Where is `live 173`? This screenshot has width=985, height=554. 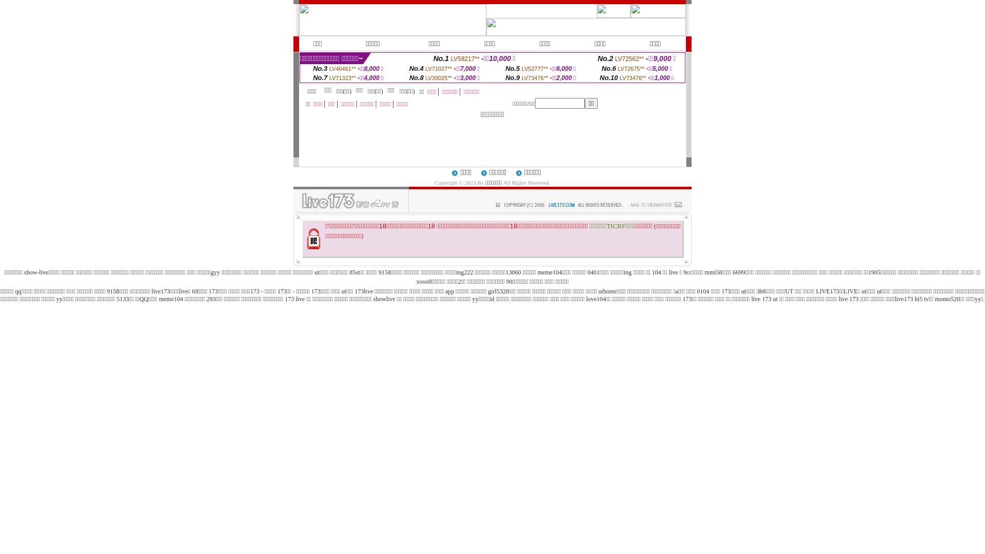
live 173 is located at coordinates (761, 299).